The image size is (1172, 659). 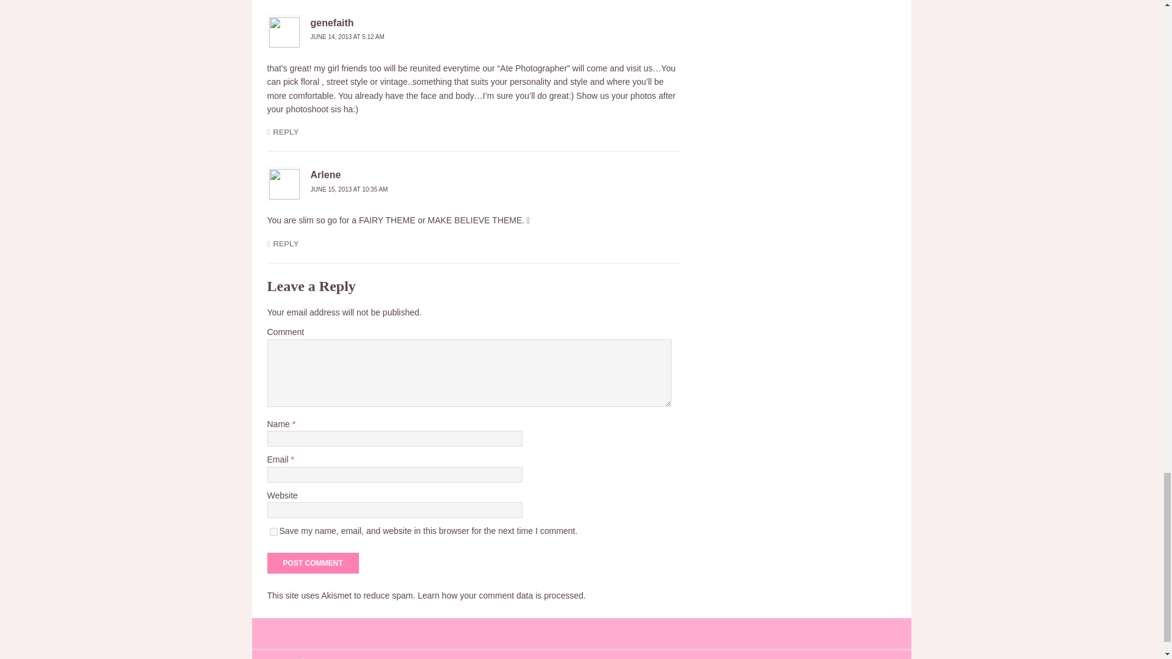 I want to click on Post Comment, so click(x=313, y=563).